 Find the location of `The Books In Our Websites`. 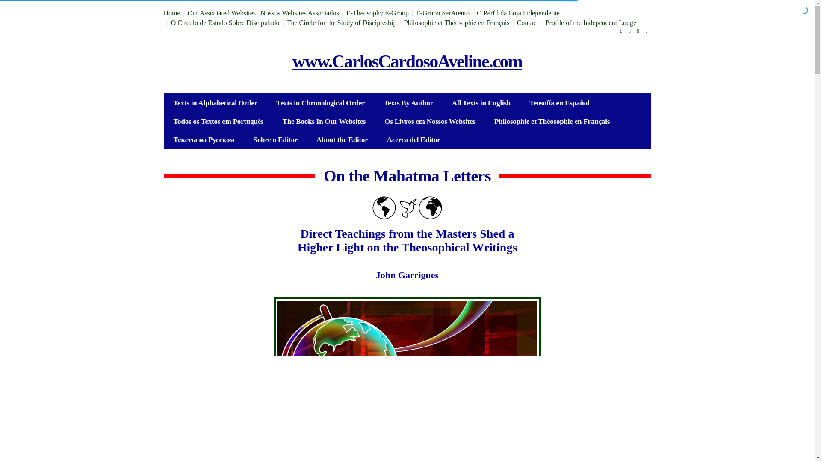

The Books In Our Websites is located at coordinates (324, 121).